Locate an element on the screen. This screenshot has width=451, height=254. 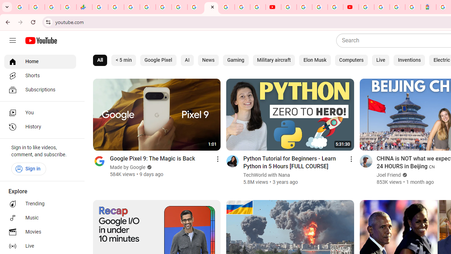
Home is located at coordinates (40, 61).